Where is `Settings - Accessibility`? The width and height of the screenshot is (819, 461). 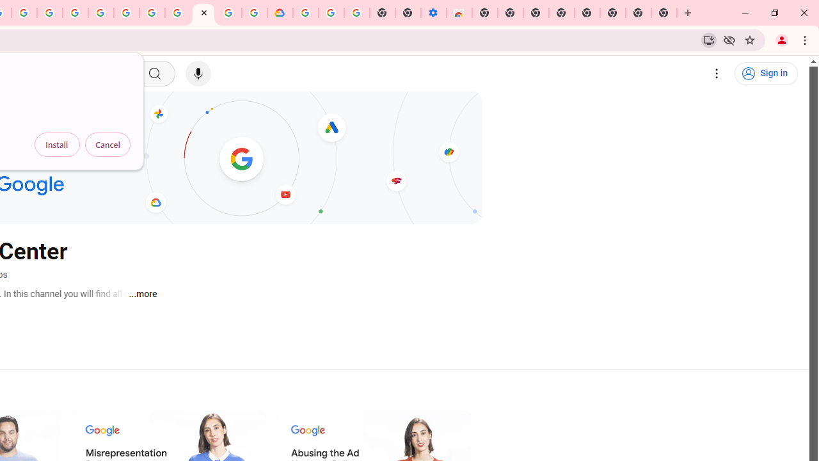
Settings - Accessibility is located at coordinates (433, 13).